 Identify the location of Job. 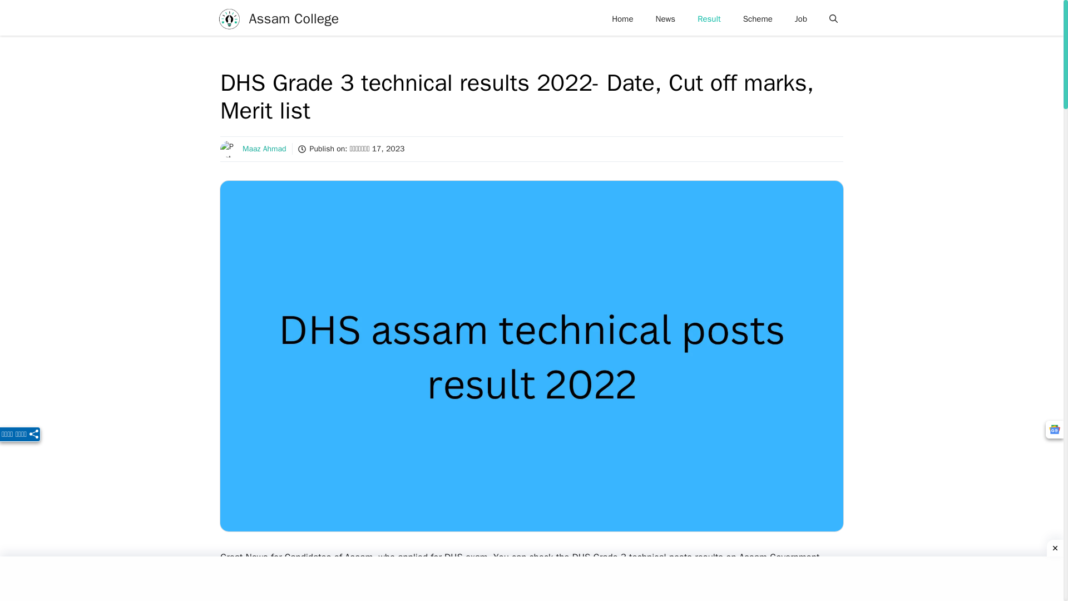
(801, 19).